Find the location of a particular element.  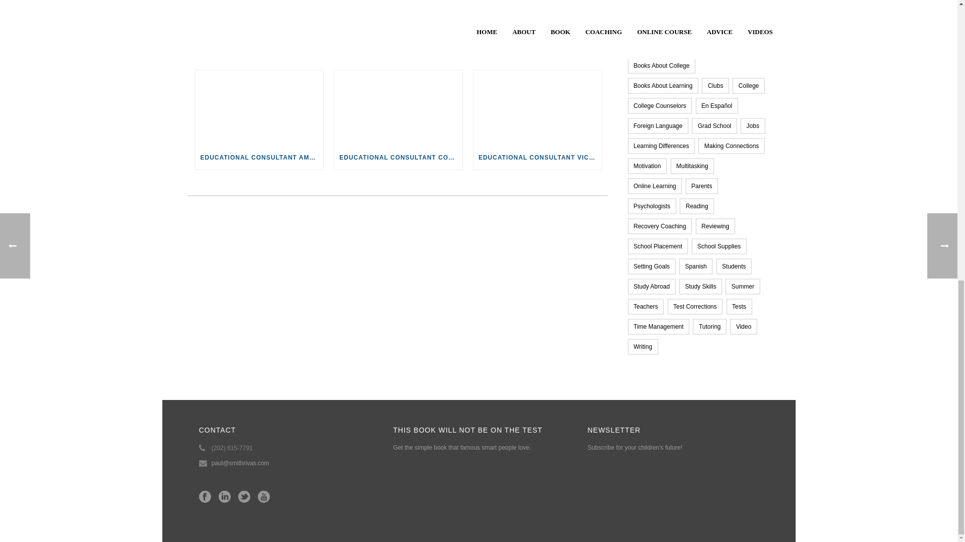

Get smarter by following us on youtube is located at coordinates (263, 497).